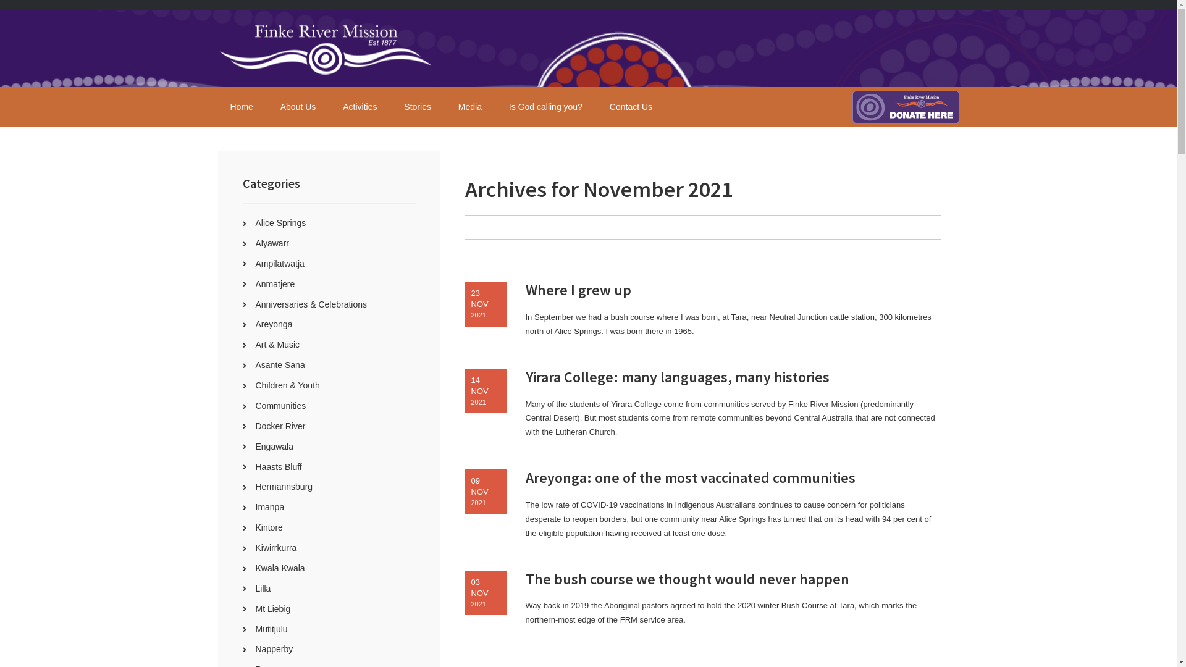 Image resolution: width=1186 pixels, height=667 pixels. I want to click on Where I grew up, so click(733, 290).